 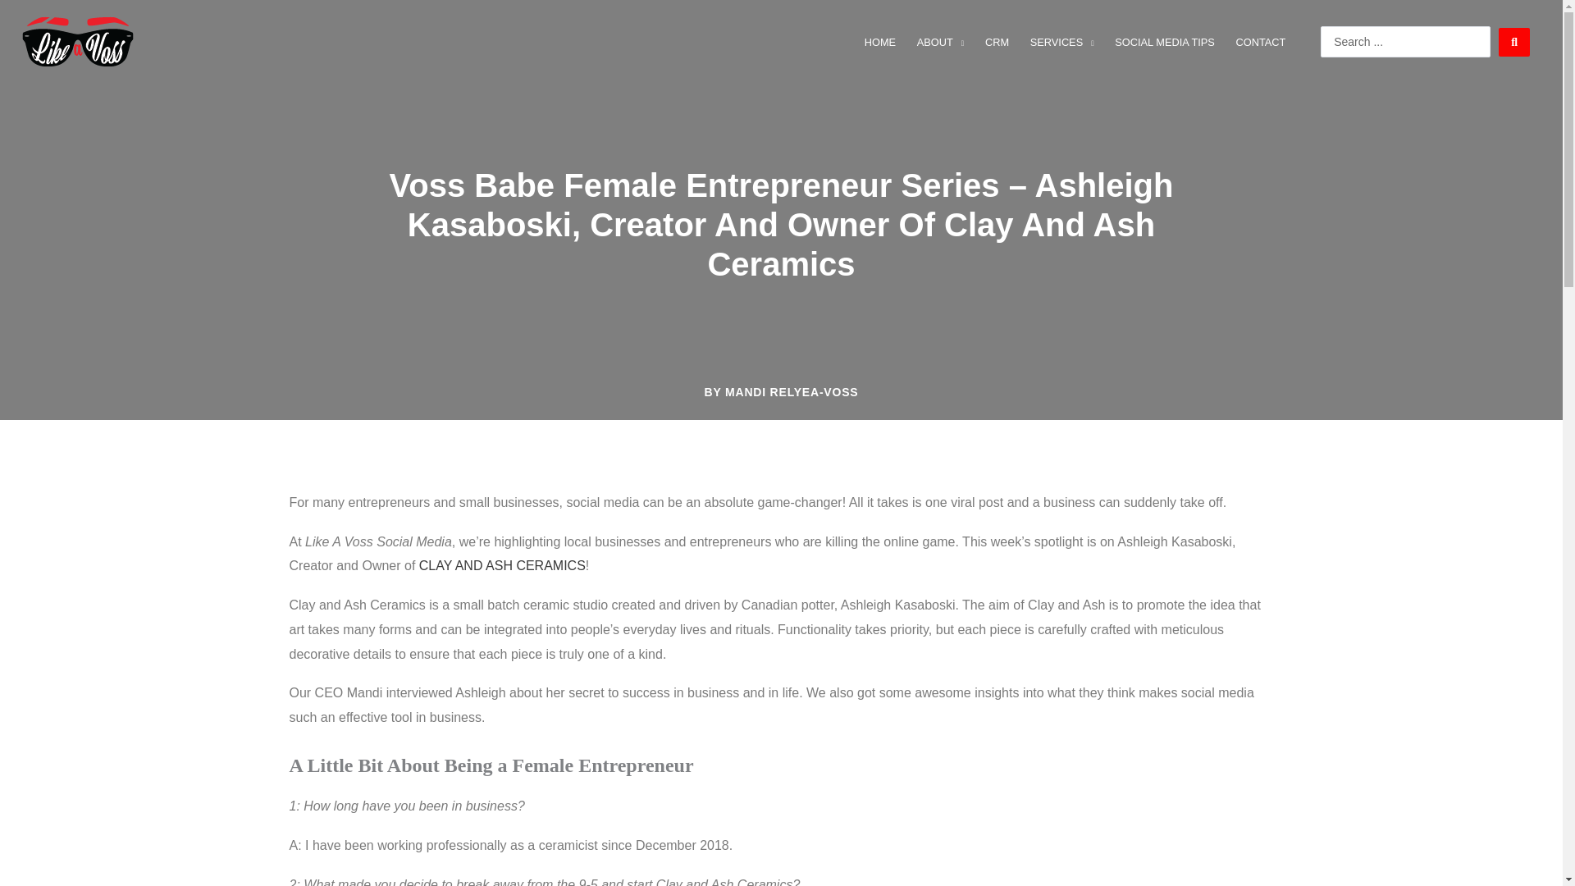 I want to click on CRM, so click(x=997, y=43).